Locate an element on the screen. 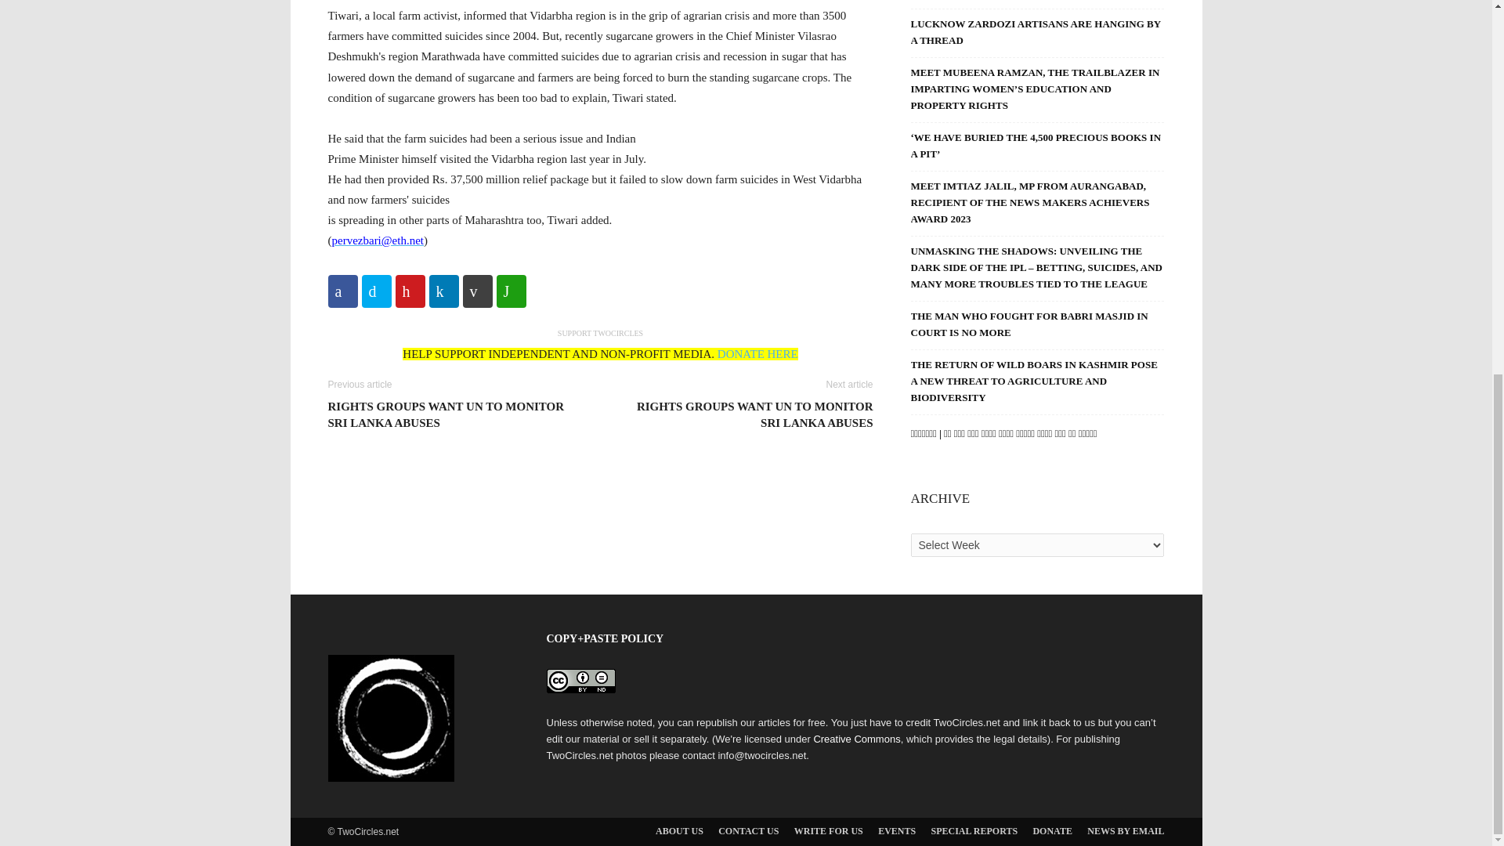  Share on WhatsApp is located at coordinates (511, 291).